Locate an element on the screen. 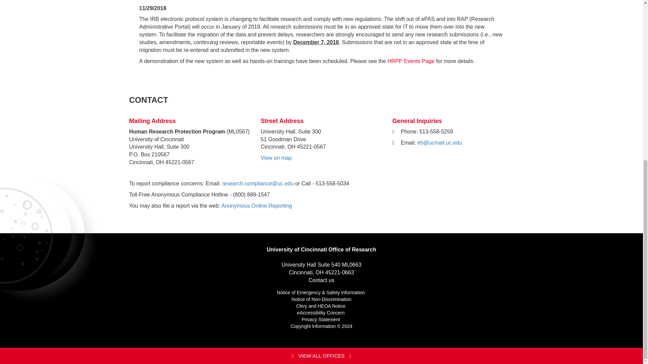 Image resolution: width=648 pixels, height=364 pixels. HRPP Events Page is located at coordinates (411, 61).